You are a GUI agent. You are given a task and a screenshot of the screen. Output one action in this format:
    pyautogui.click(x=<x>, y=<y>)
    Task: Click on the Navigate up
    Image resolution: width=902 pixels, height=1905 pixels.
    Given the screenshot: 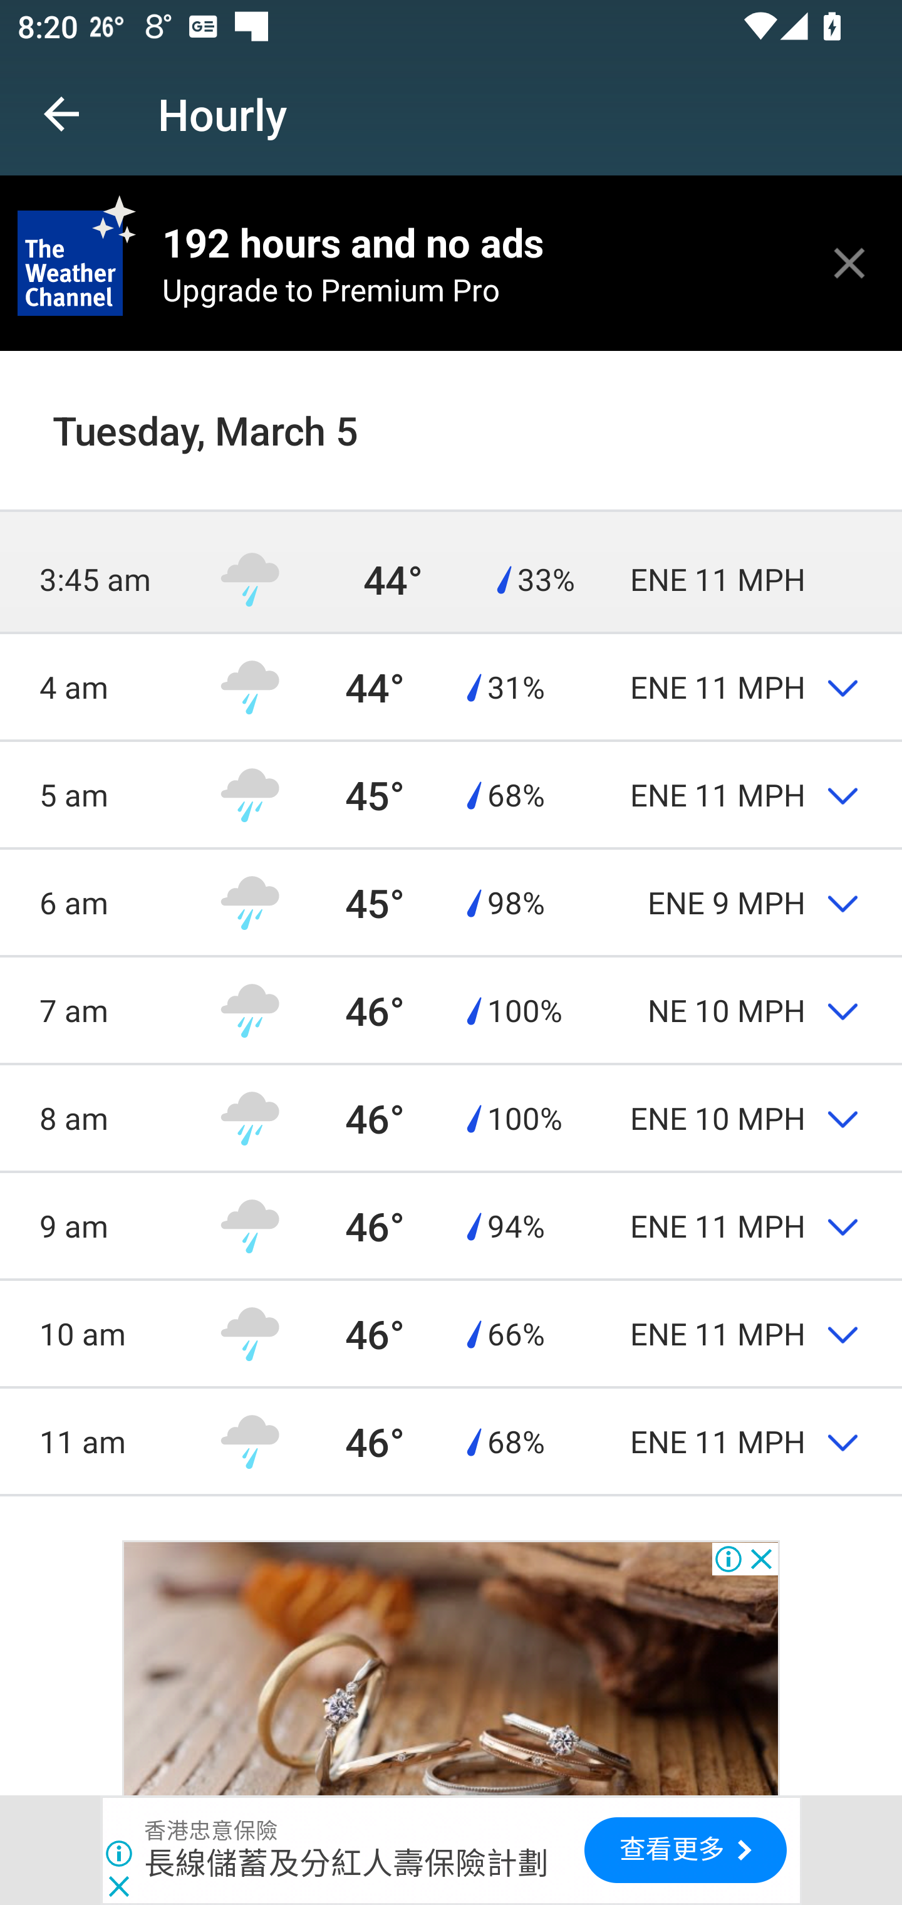 What is the action you would take?
    pyautogui.click(x=61, y=114)
    